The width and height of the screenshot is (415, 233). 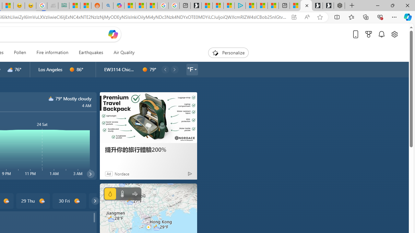 What do you see at coordinates (69, 201) in the screenshot?
I see `30 Fri d1000` at bounding box center [69, 201].